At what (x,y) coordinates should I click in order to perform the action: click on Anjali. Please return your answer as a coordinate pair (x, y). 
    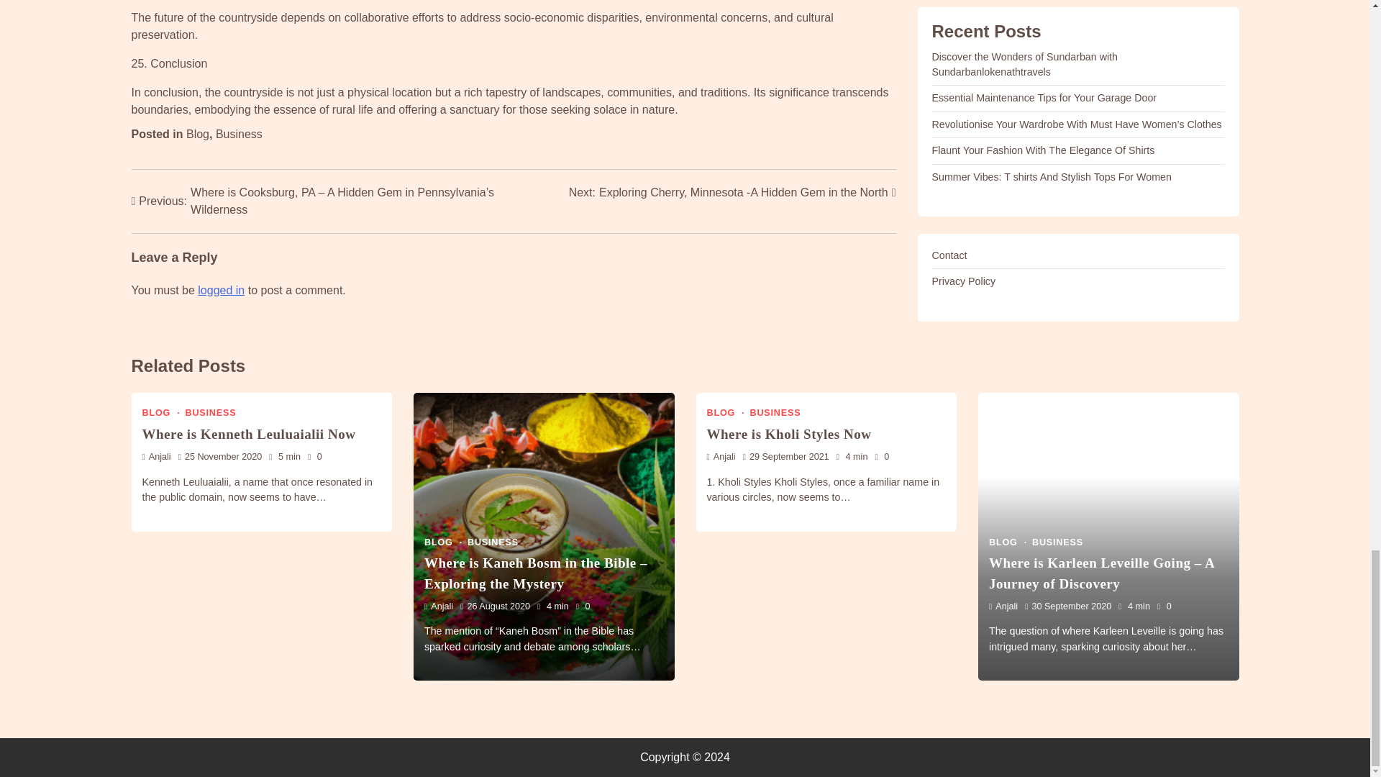
    Looking at the image, I should click on (157, 456).